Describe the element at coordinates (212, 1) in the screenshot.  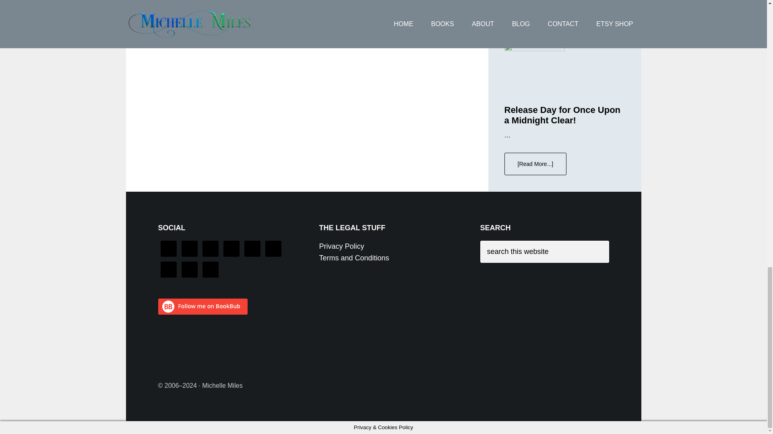
I see `Dusty Tome` at that location.